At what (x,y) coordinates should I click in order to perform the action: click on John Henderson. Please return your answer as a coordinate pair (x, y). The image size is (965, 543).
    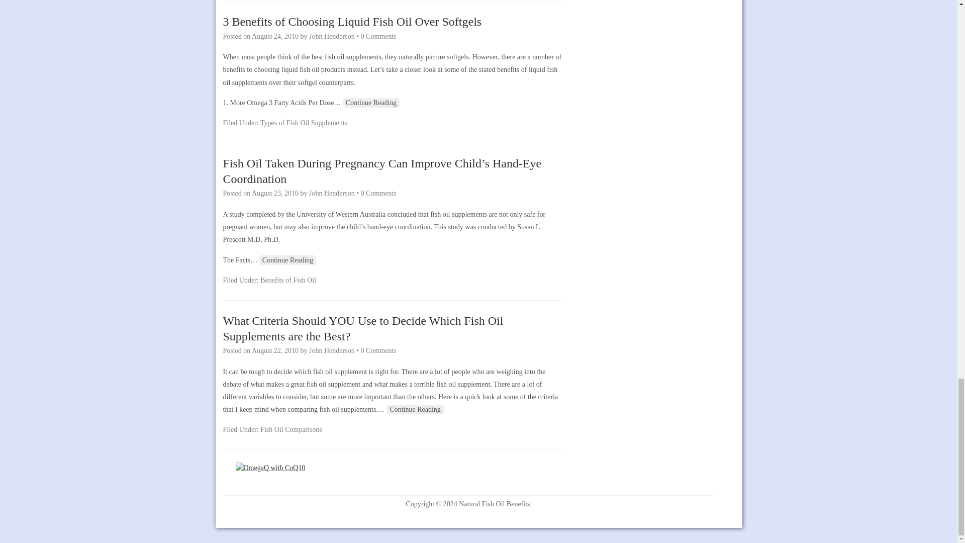
    Looking at the image, I should click on (332, 36).